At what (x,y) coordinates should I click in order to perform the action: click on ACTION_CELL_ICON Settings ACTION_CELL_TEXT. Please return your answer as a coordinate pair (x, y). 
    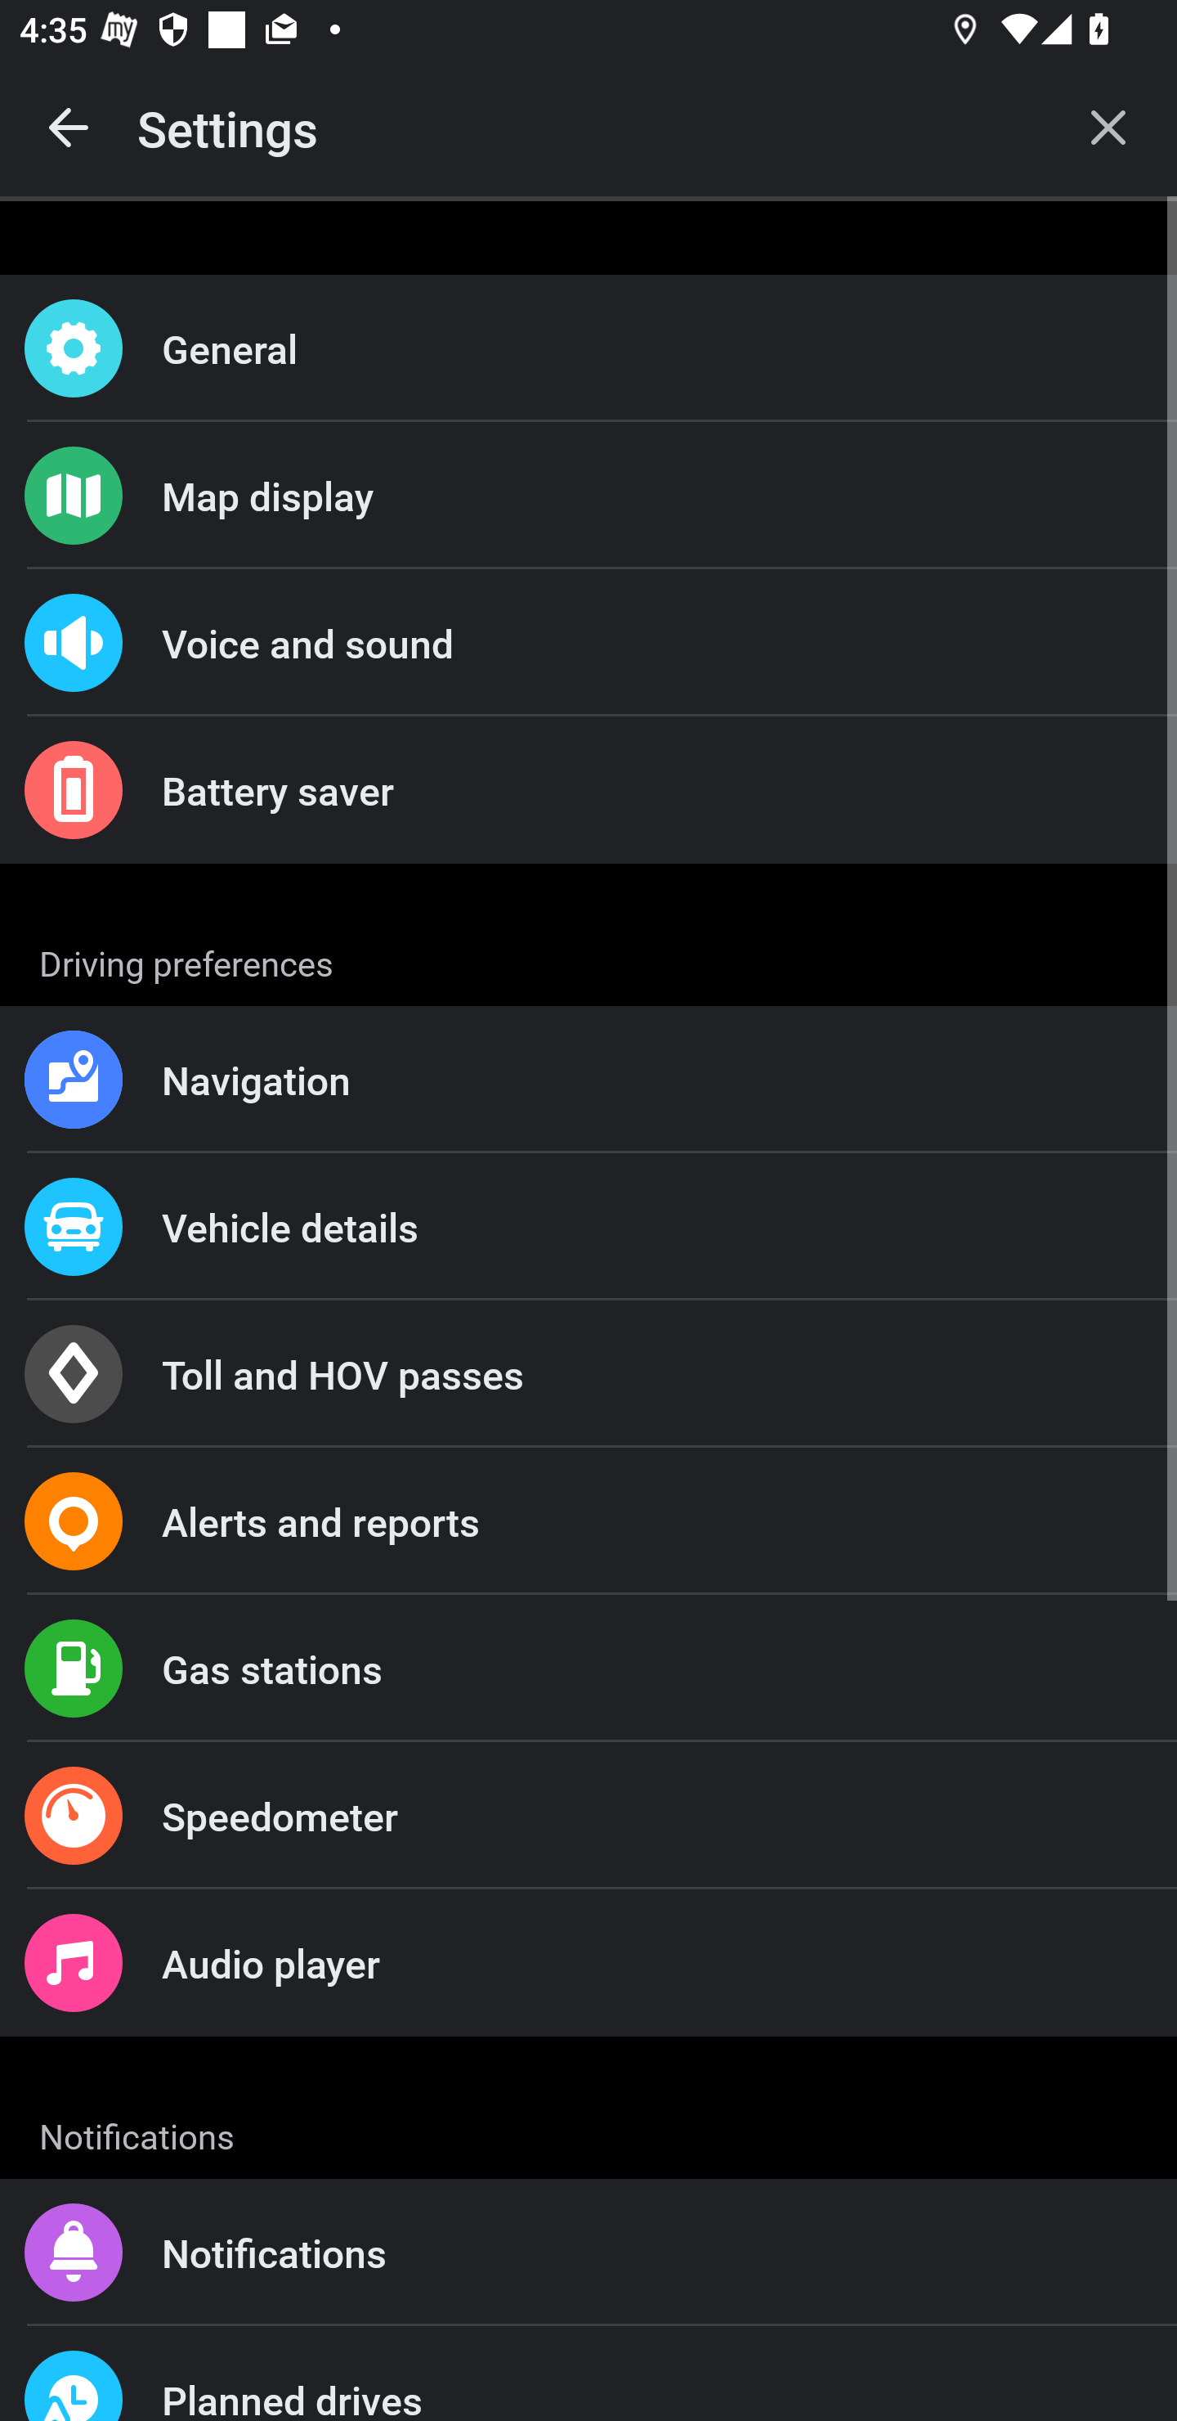
    Looking at the image, I should click on (588, 959).